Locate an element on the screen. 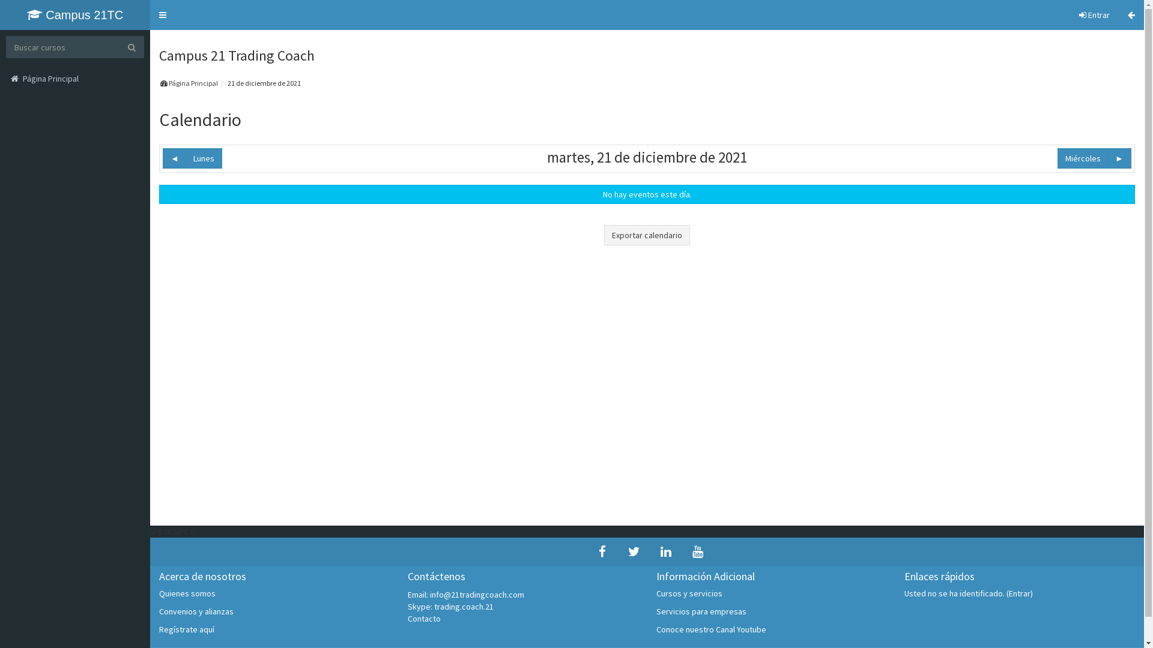 The height and width of the screenshot is (648, 1153). Entrar is located at coordinates (1020, 593).